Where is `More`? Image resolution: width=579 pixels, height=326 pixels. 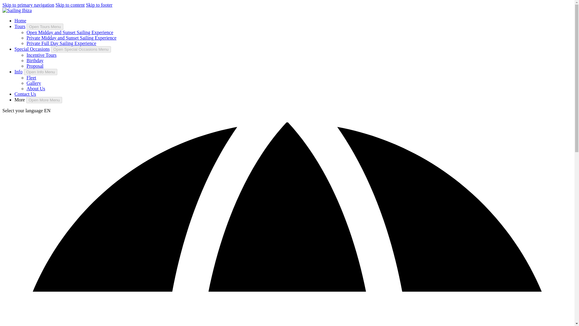 More is located at coordinates (20, 100).